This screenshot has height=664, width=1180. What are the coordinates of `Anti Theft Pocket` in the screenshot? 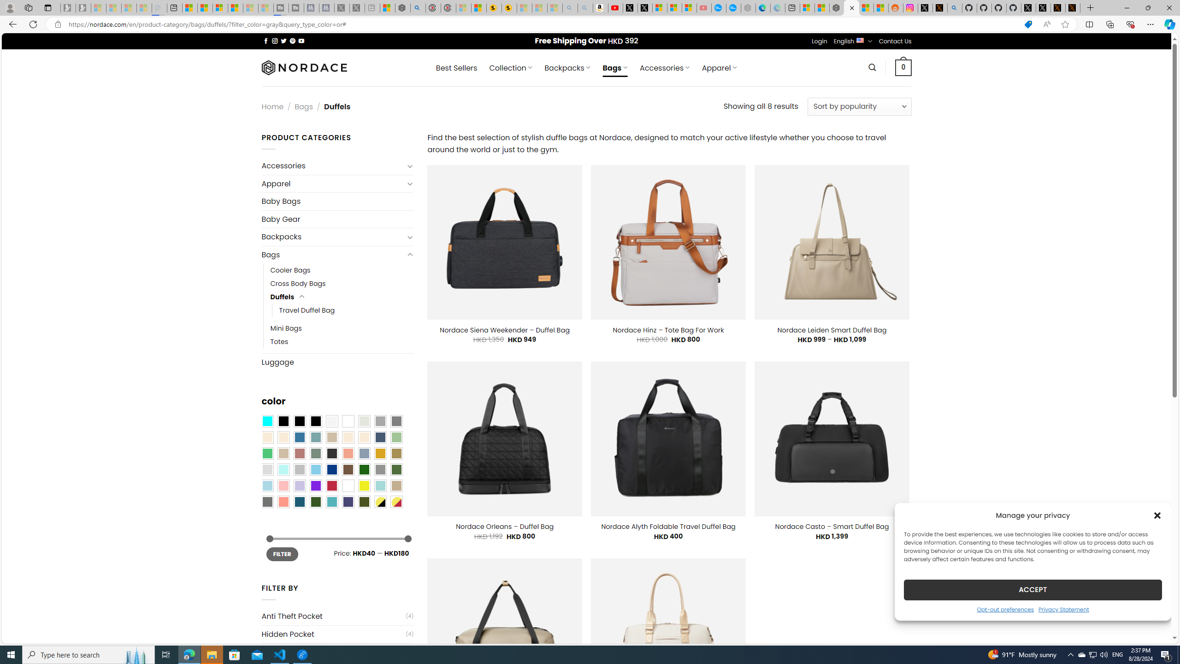 It's located at (333, 616).